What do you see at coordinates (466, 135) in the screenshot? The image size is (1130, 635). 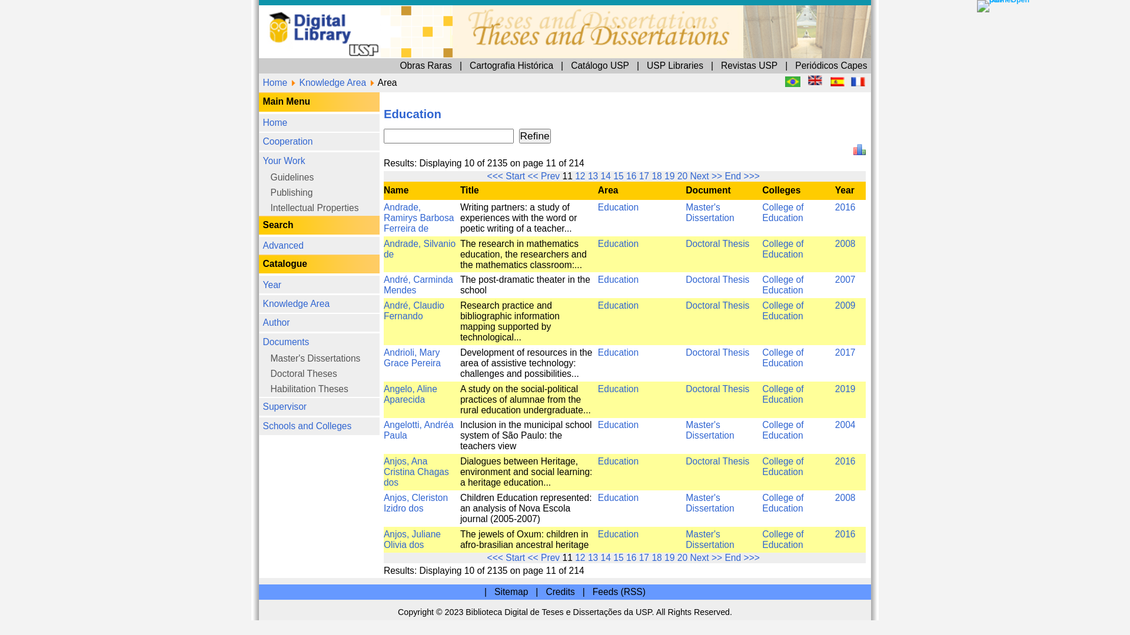 I see `14` at bounding box center [466, 135].